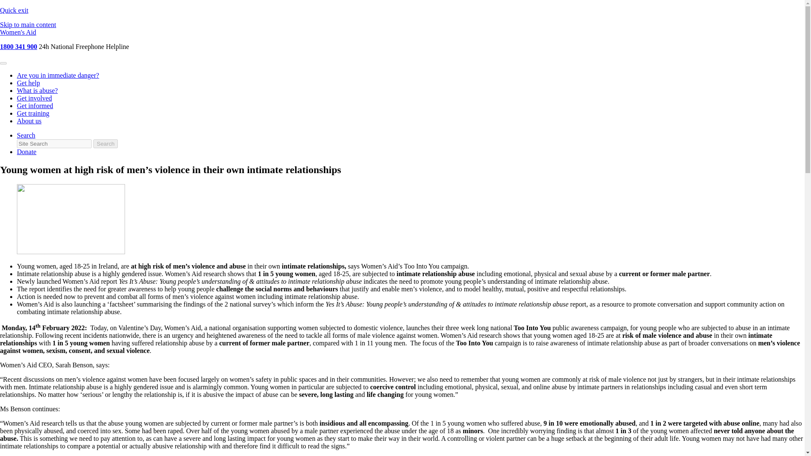  I want to click on Search, so click(26, 135).